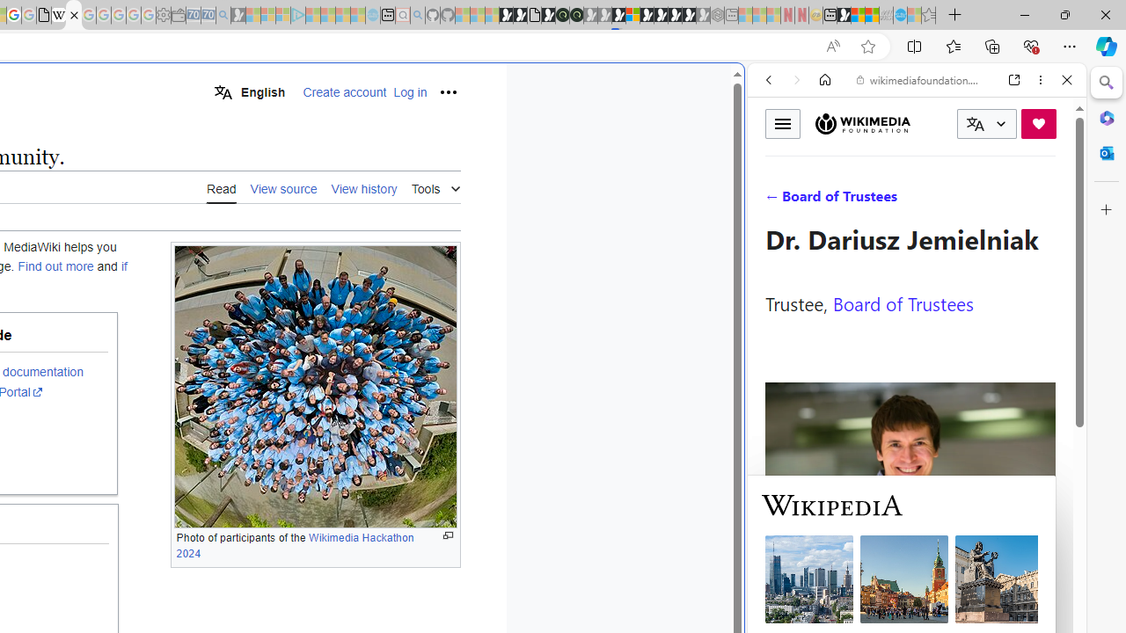  What do you see at coordinates (345, 92) in the screenshot?
I see `Create account` at bounding box center [345, 92].